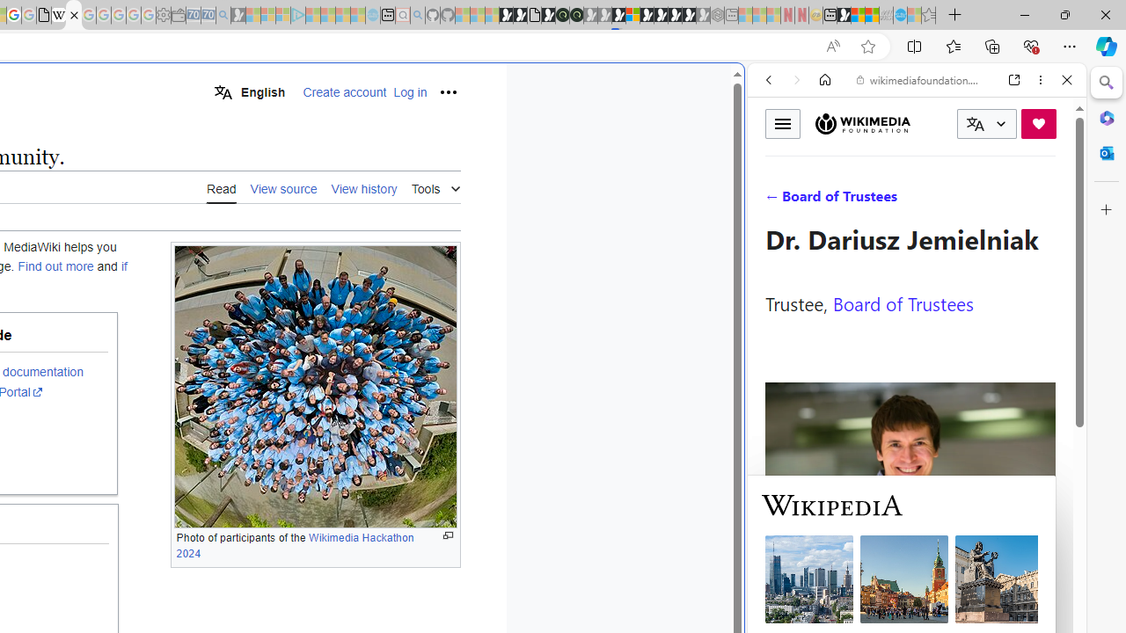  What do you see at coordinates (345, 92) in the screenshot?
I see `Create account` at bounding box center [345, 92].